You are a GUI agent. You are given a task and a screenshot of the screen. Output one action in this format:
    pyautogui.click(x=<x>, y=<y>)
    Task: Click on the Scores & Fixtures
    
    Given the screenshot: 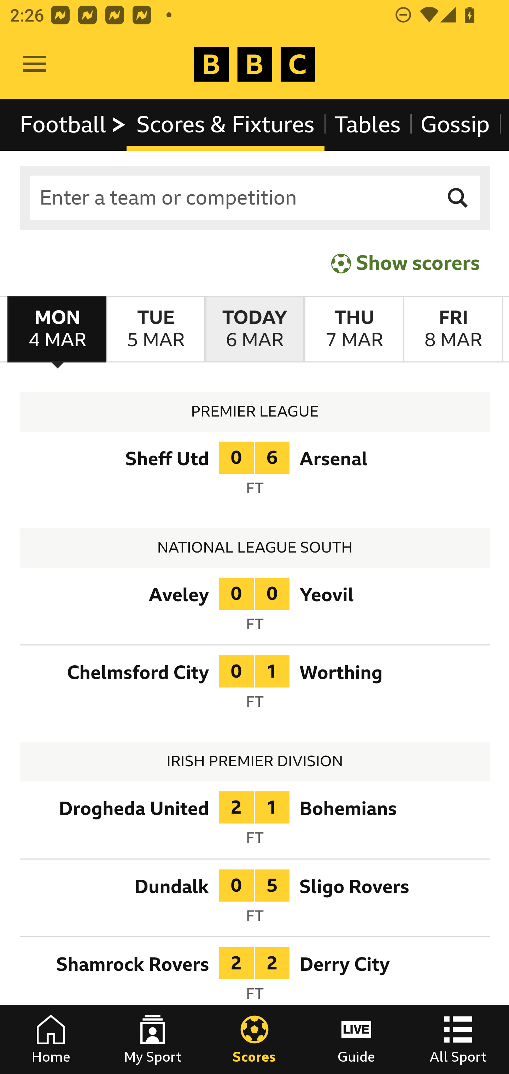 What is the action you would take?
    pyautogui.click(x=226, y=124)
    